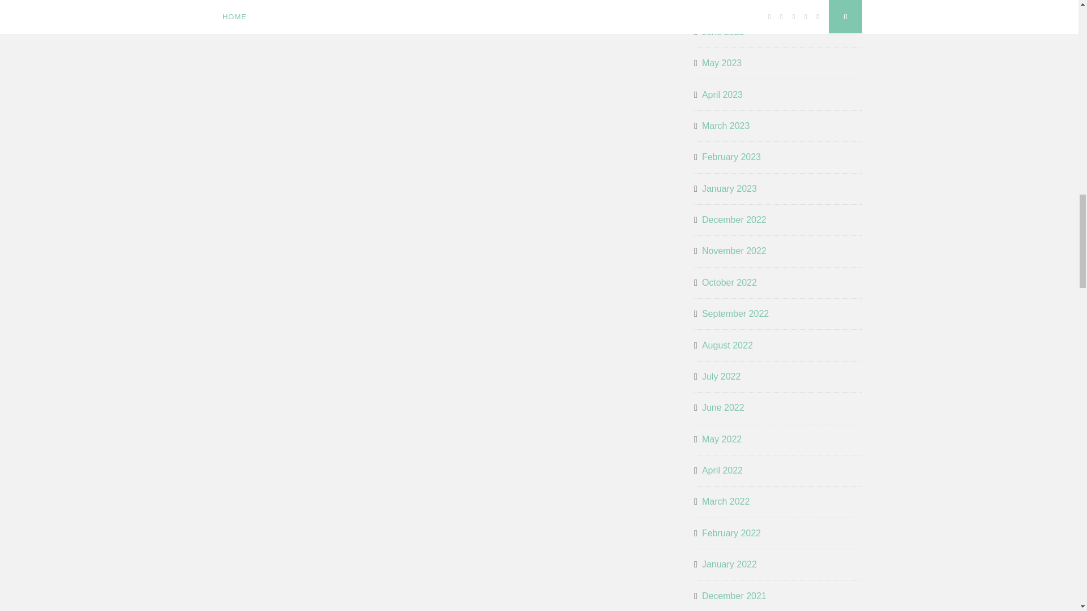  What do you see at coordinates (722, 95) in the screenshot?
I see `April 2023` at bounding box center [722, 95].